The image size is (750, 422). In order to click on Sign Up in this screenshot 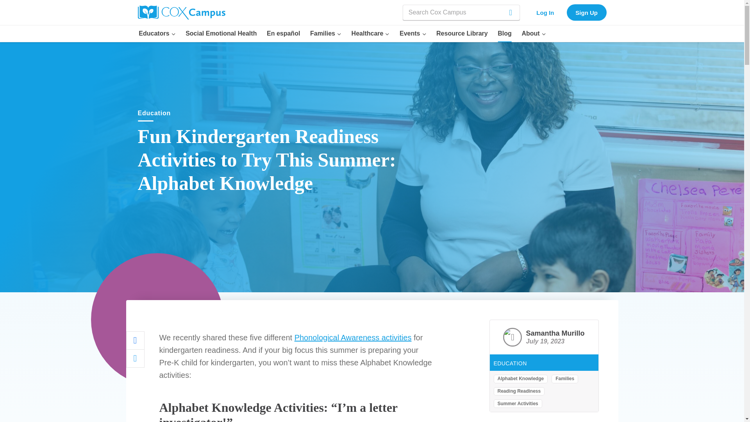, I will do `click(587, 12)`.